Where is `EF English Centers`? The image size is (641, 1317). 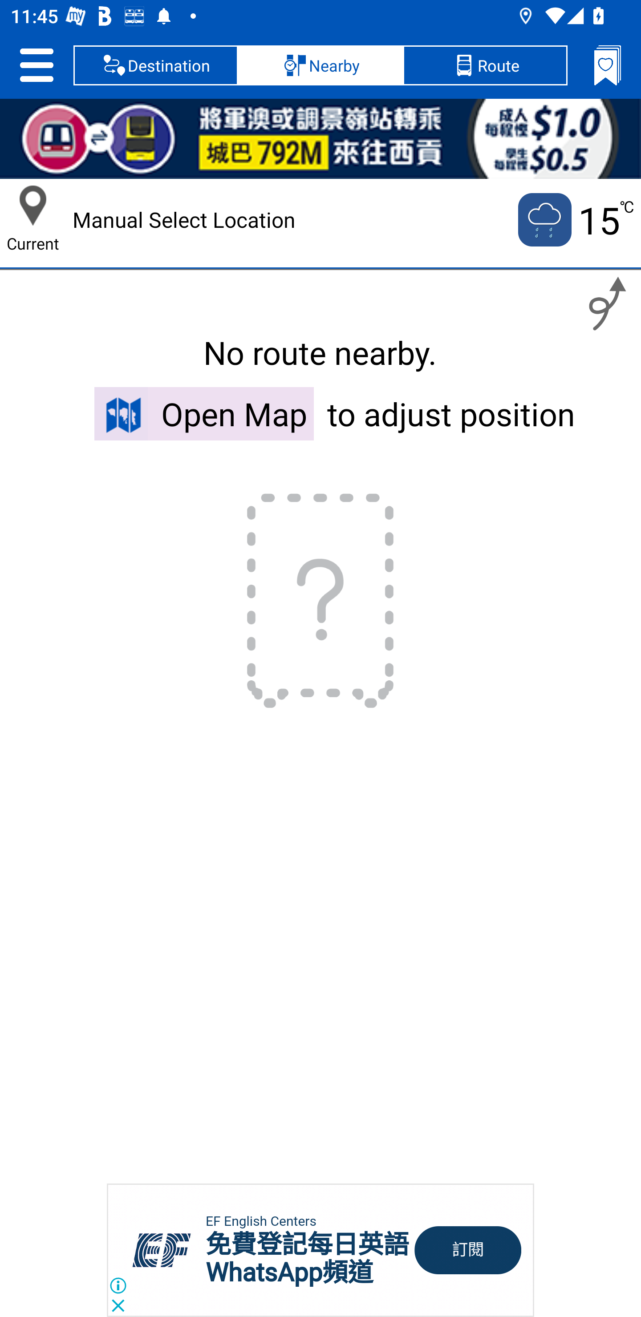
EF English Centers is located at coordinates (261, 1221).